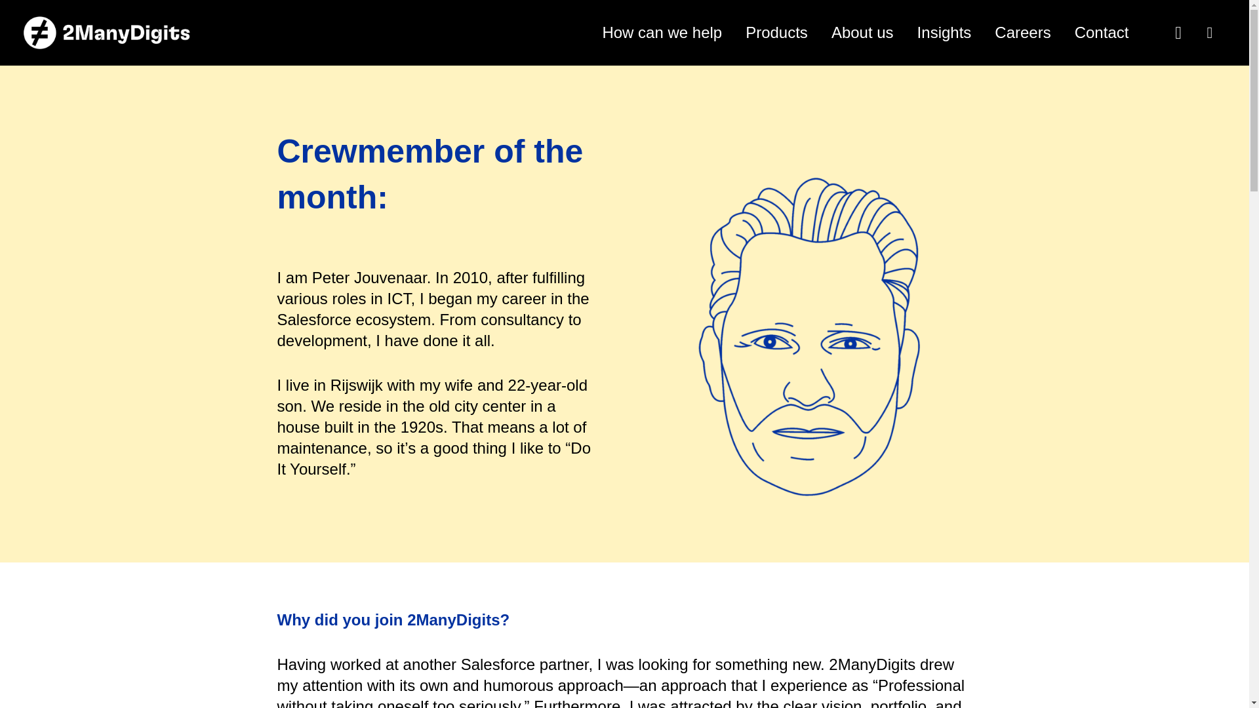 The width and height of the screenshot is (1259, 708). I want to click on Instagram, so click(1178, 33).